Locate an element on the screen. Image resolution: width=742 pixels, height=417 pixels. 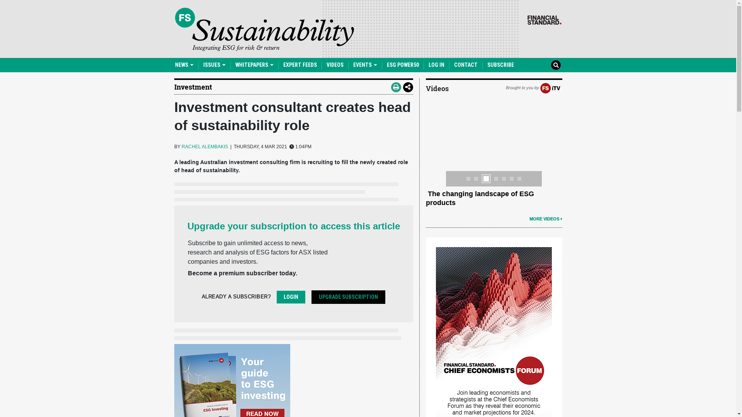
NEWS is located at coordinates (184, 65).